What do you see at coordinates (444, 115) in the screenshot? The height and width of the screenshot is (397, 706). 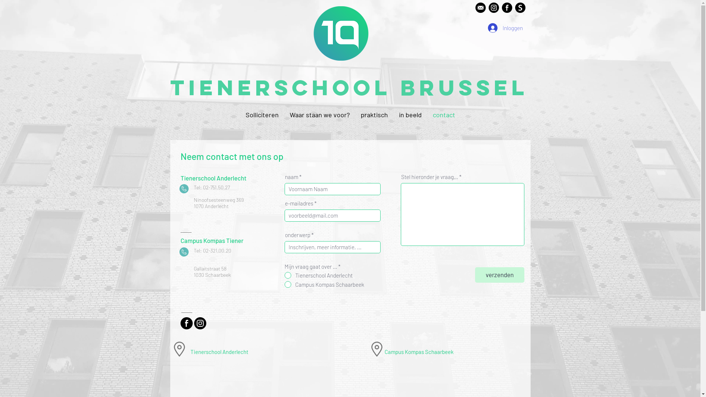 I see `contact` at bounding box center [444, 115].